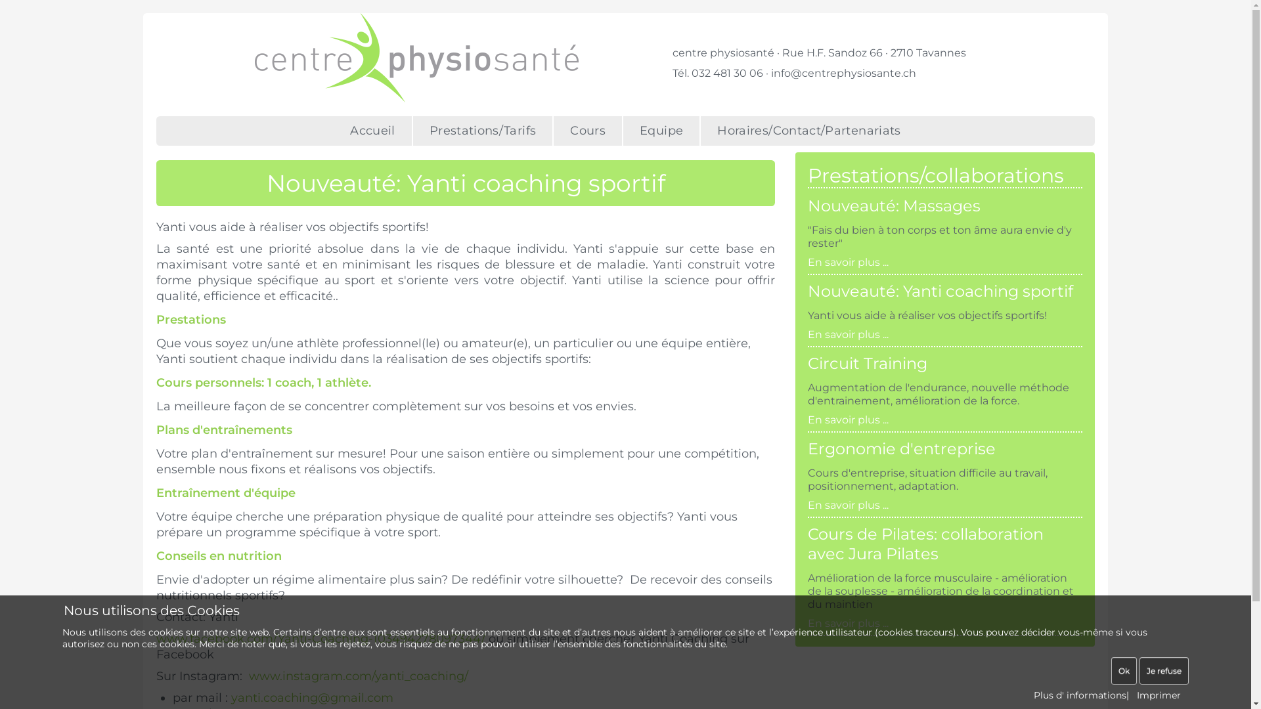 Image resolution: width=1261 pixels, height=709 pixels. I want to click on En savoir plus ..., so click(849, 505).